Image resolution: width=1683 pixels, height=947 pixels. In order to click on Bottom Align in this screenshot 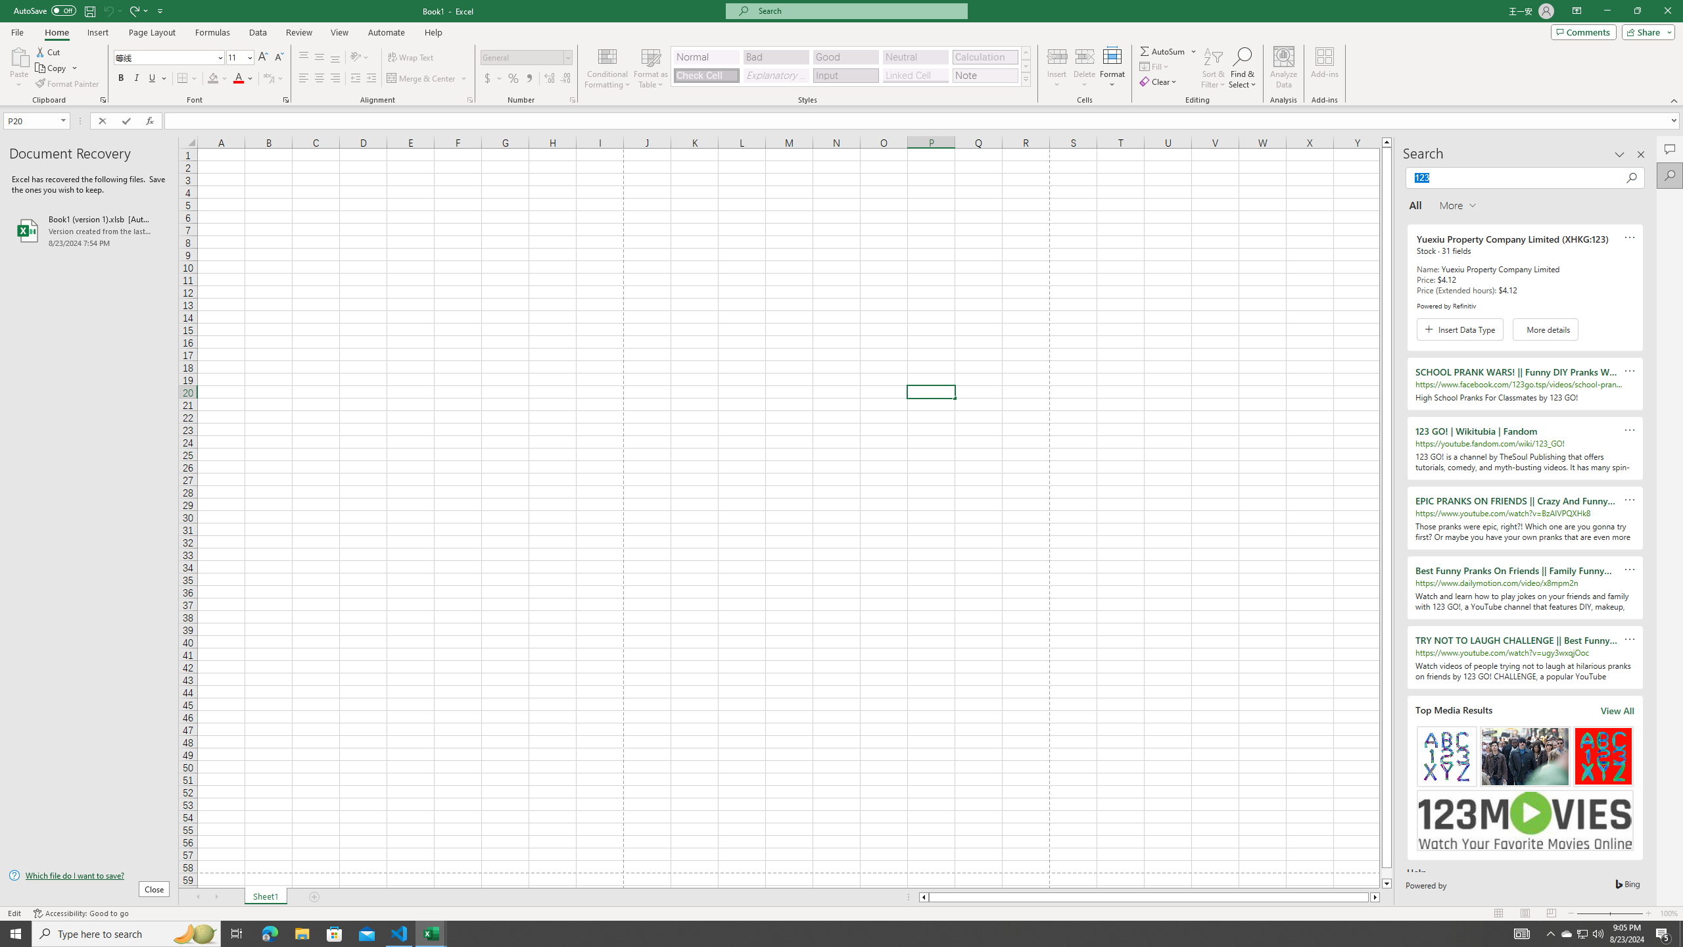, I will do `click(335, 58)`.